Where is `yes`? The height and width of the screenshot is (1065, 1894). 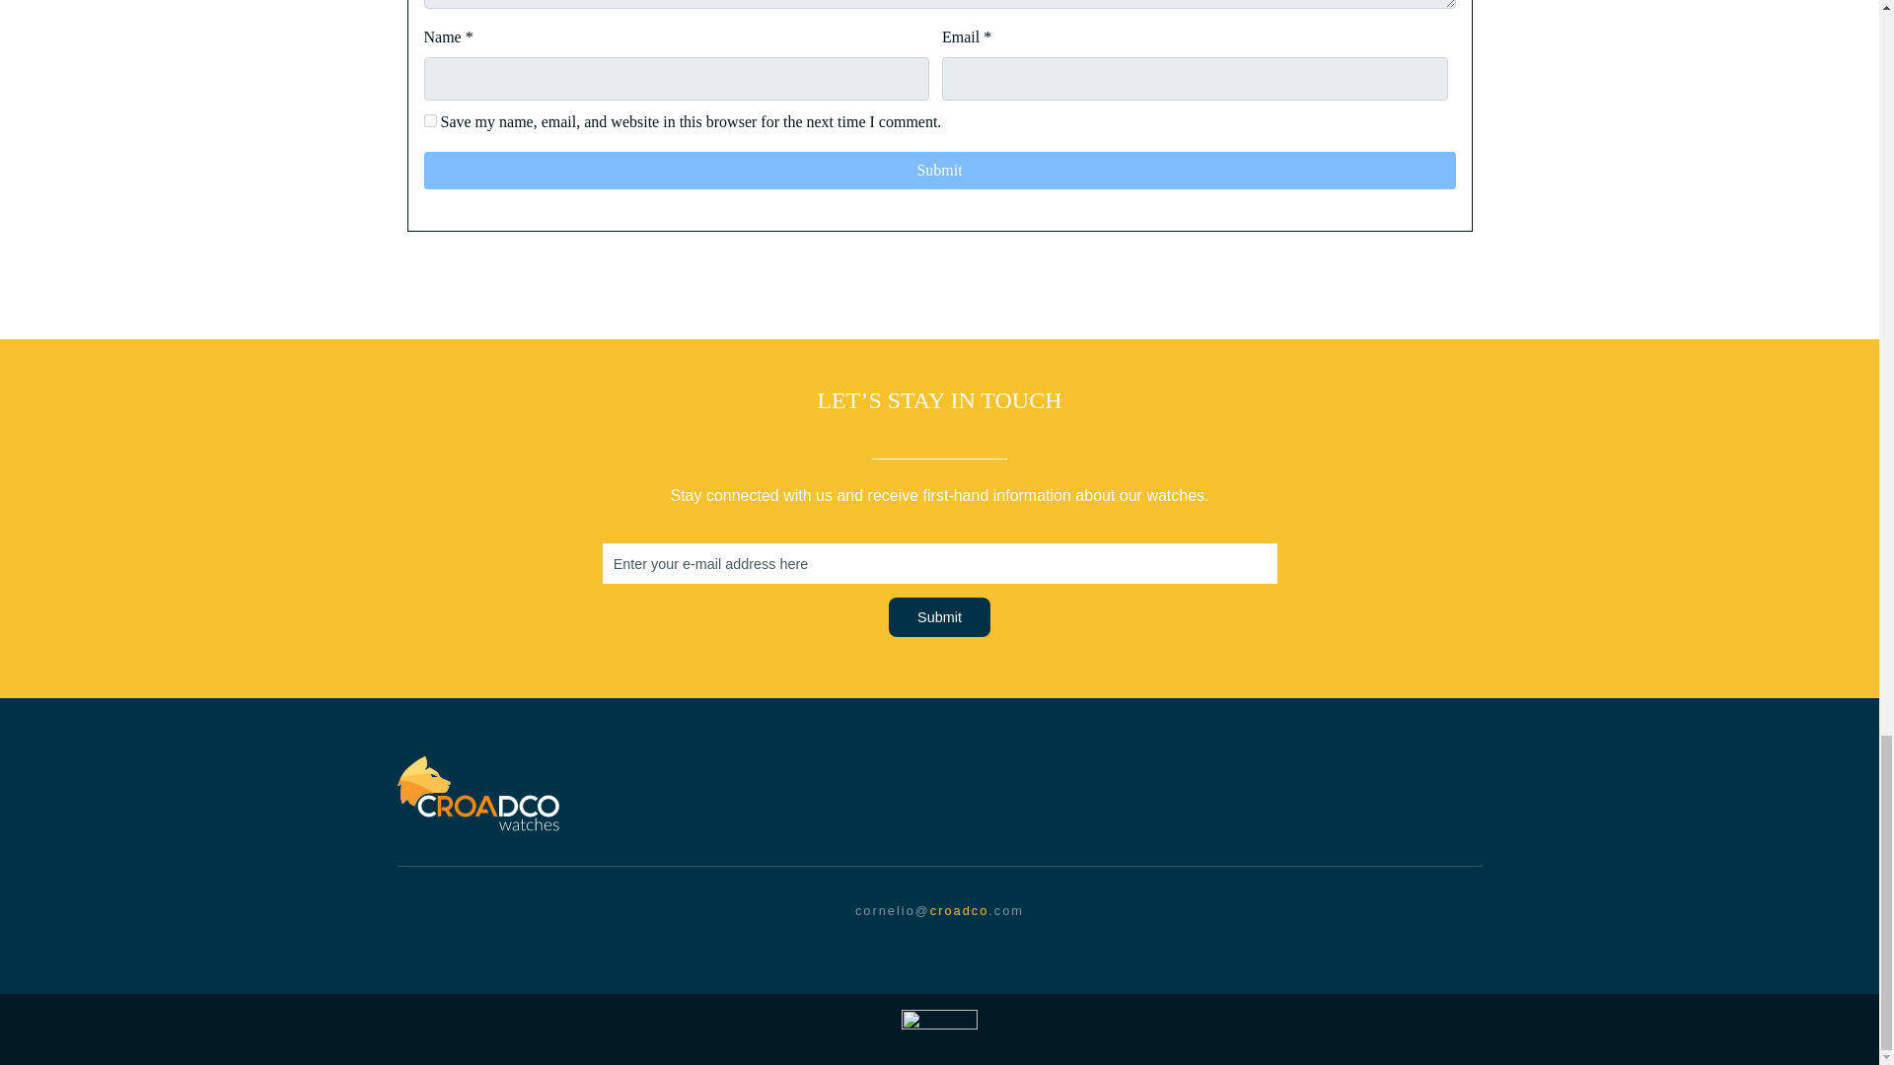
yes is located at coordinates (430, 120).